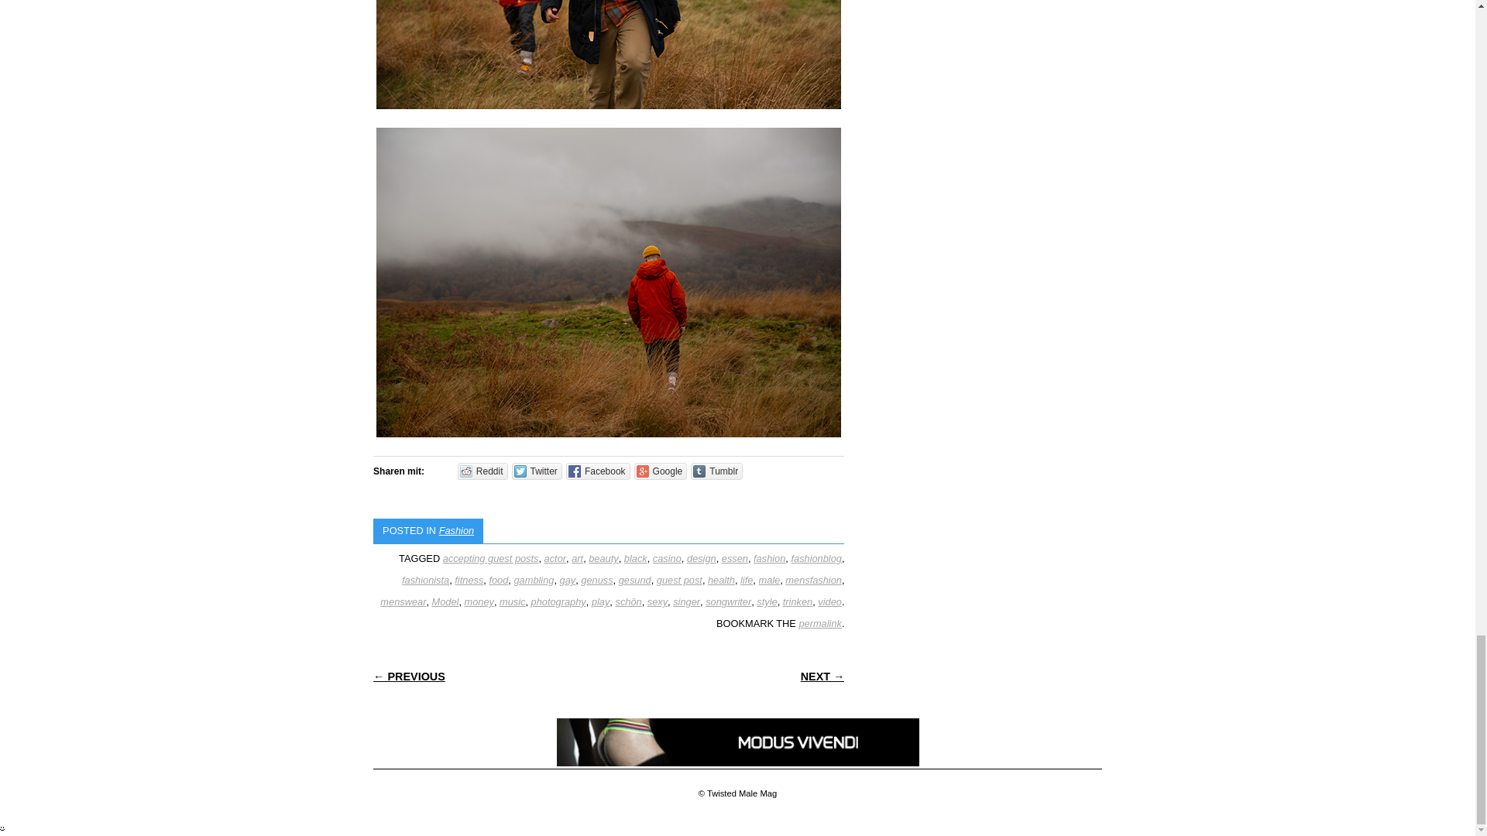 This screenshot has width=1487, height=836. What do you see at coordinates (533, 580) in the screenshot?
I see `gambling` at bounding box center [533, 580].